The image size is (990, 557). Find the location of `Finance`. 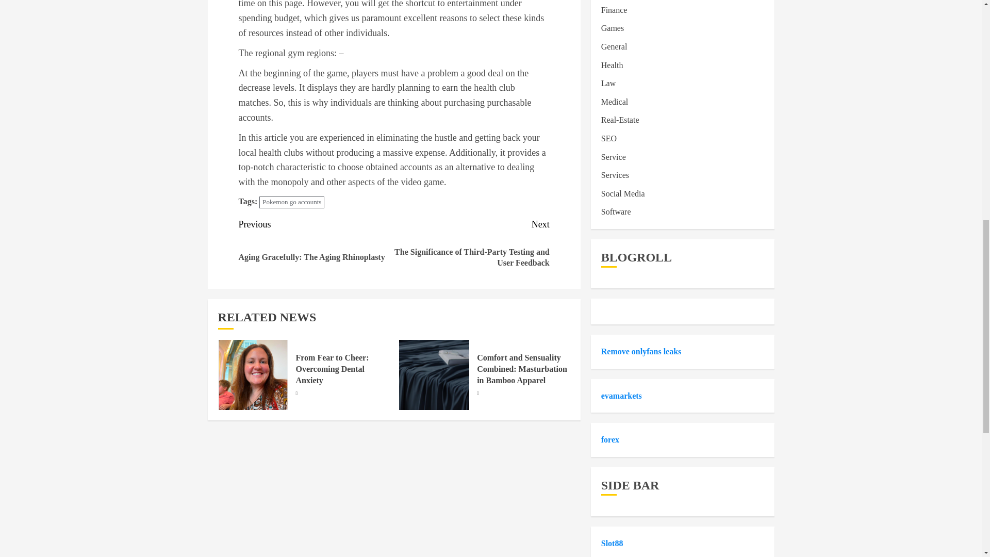

Finance is located at coordinates (614, 10).